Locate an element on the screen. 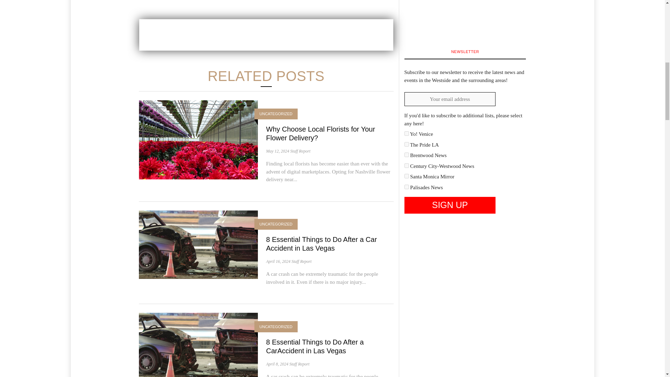 The width and height of the screenshot is (670, 377). 382281a661 is located at coordinates (406, 155).